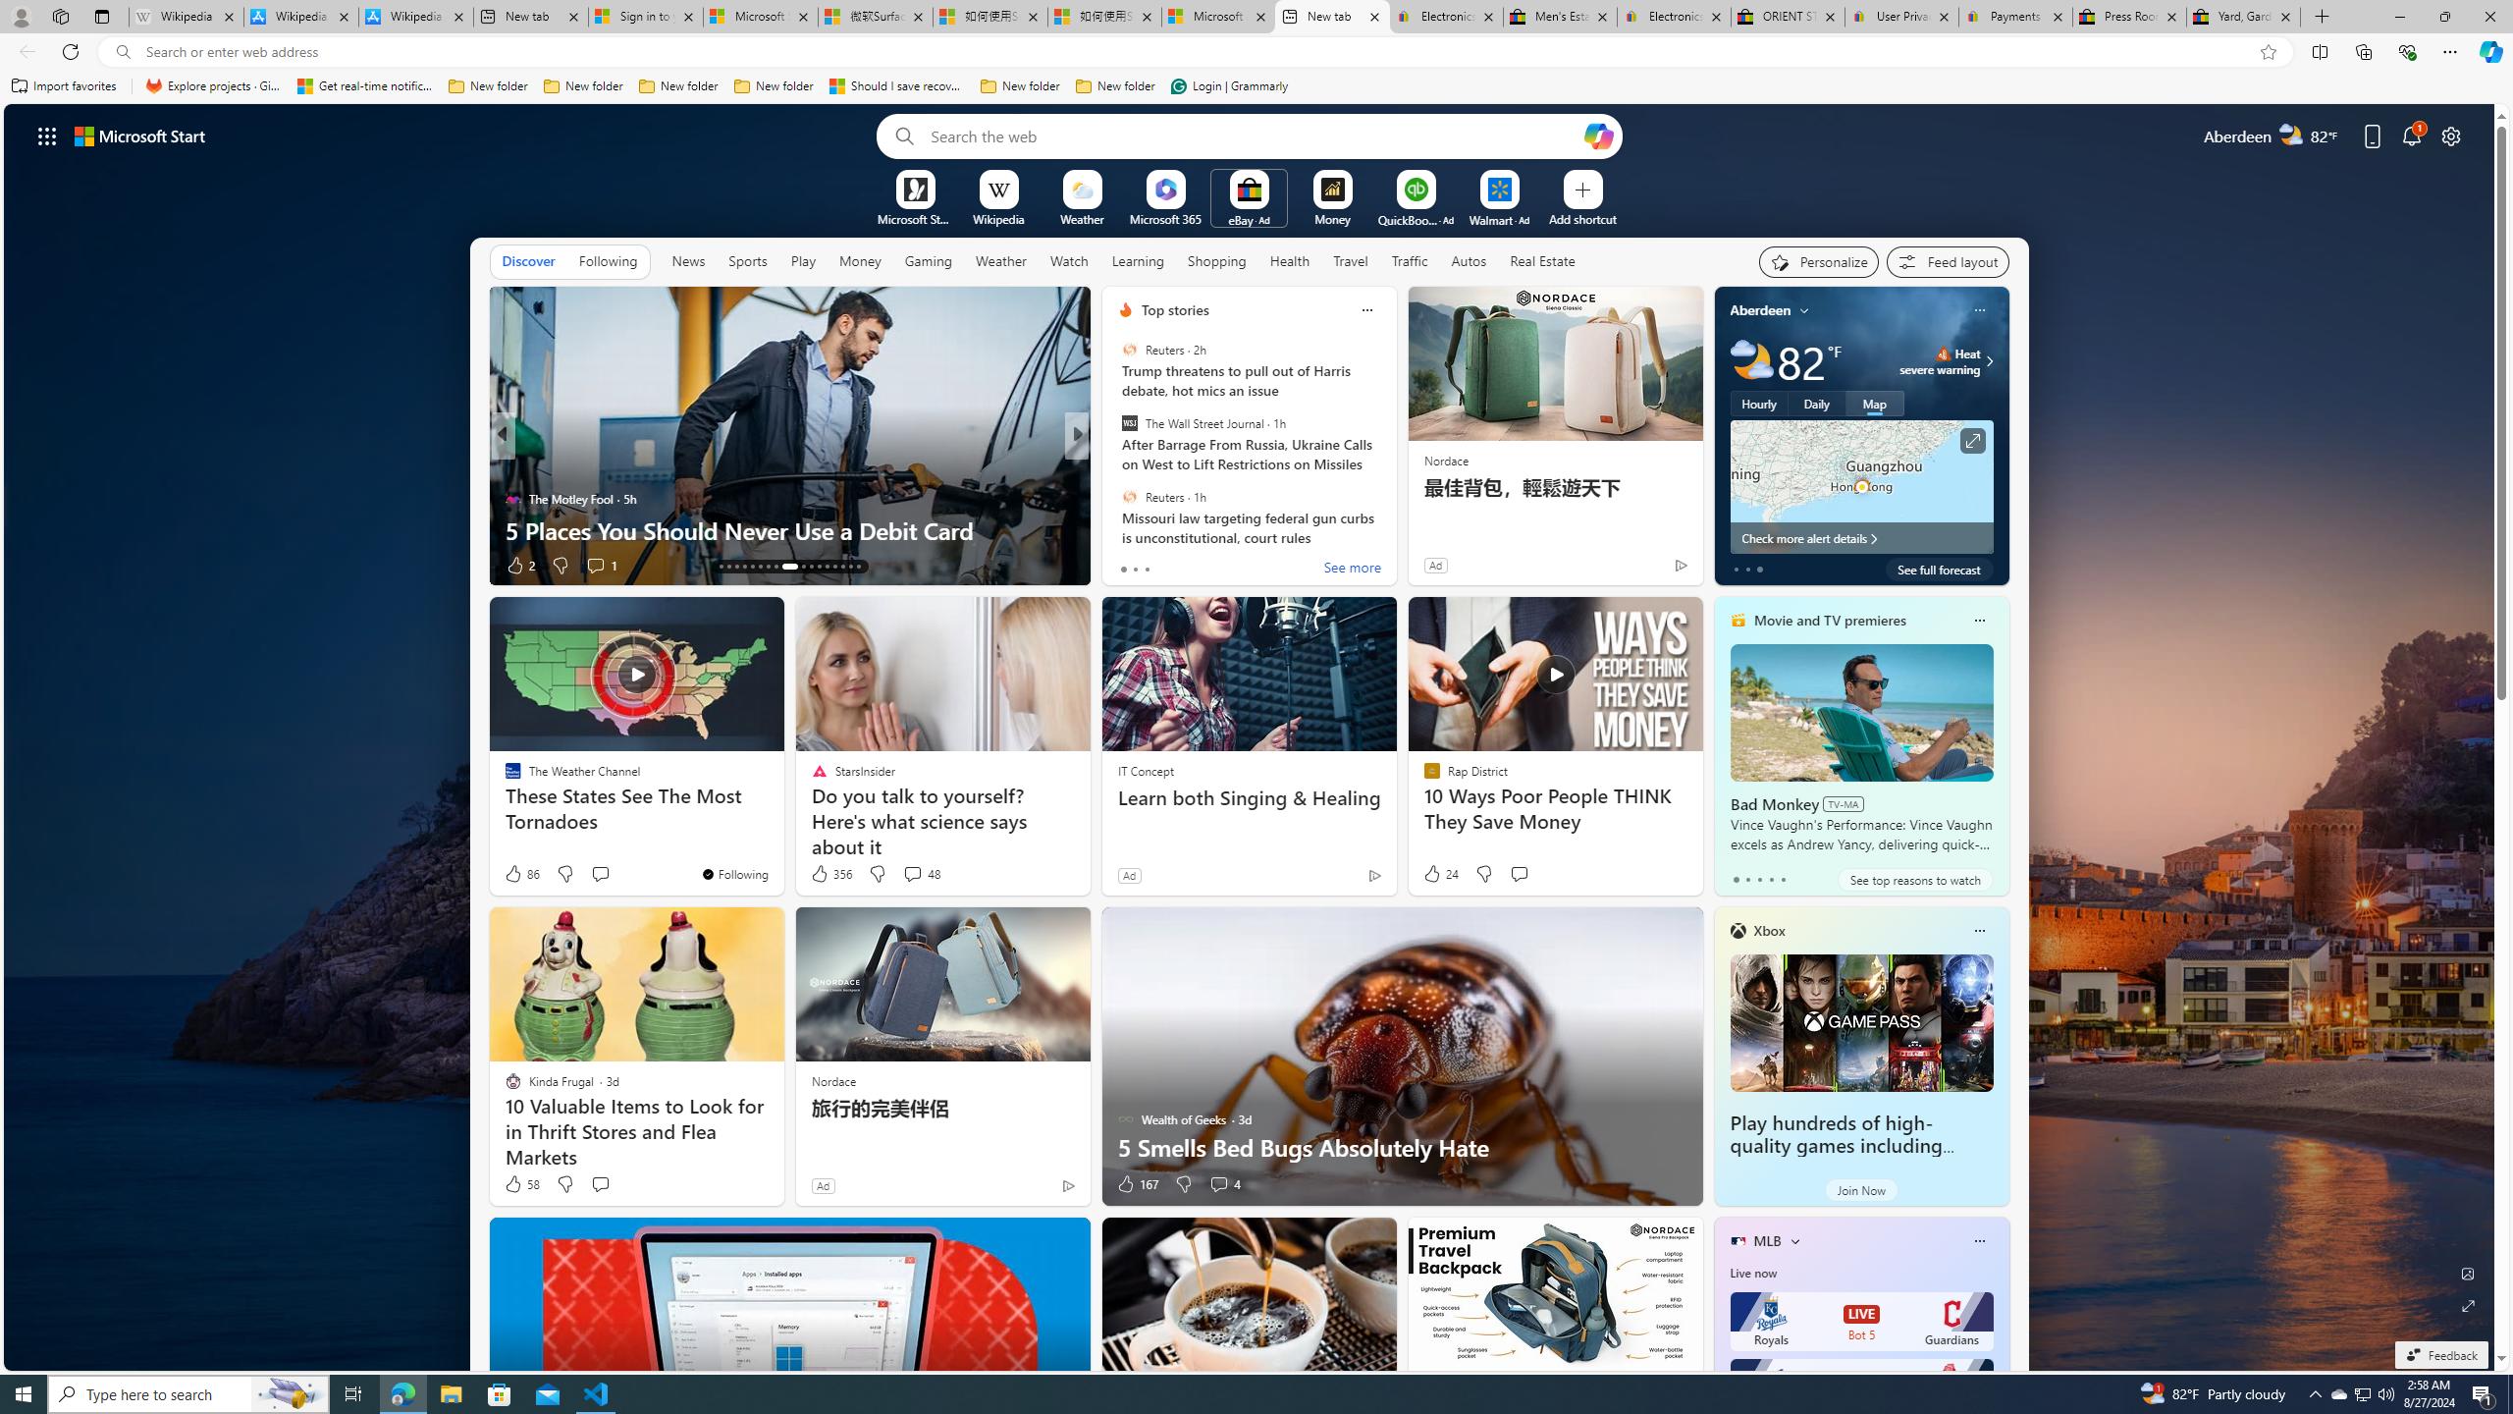 The image size is (2513, 1414). I want to click on Personalize your feed", so click(1819, 261).